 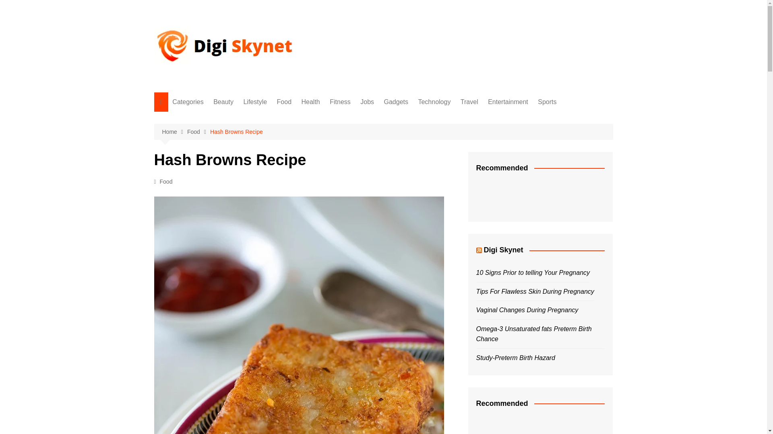 What do you see at coordinates (213, 198) in the screenshot?
I see `Jobs` at bounding box center [213, 198].